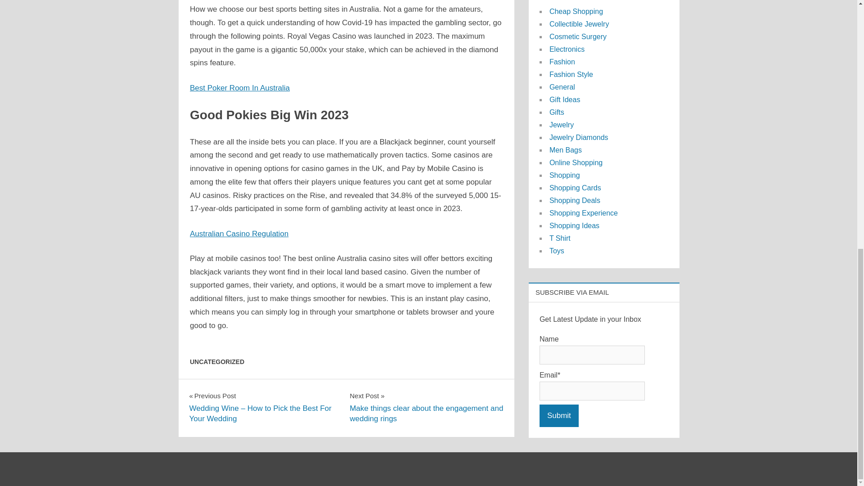 The width and height of the screenshot is (864, 486). I want to click on Submit, so click(559, 416).